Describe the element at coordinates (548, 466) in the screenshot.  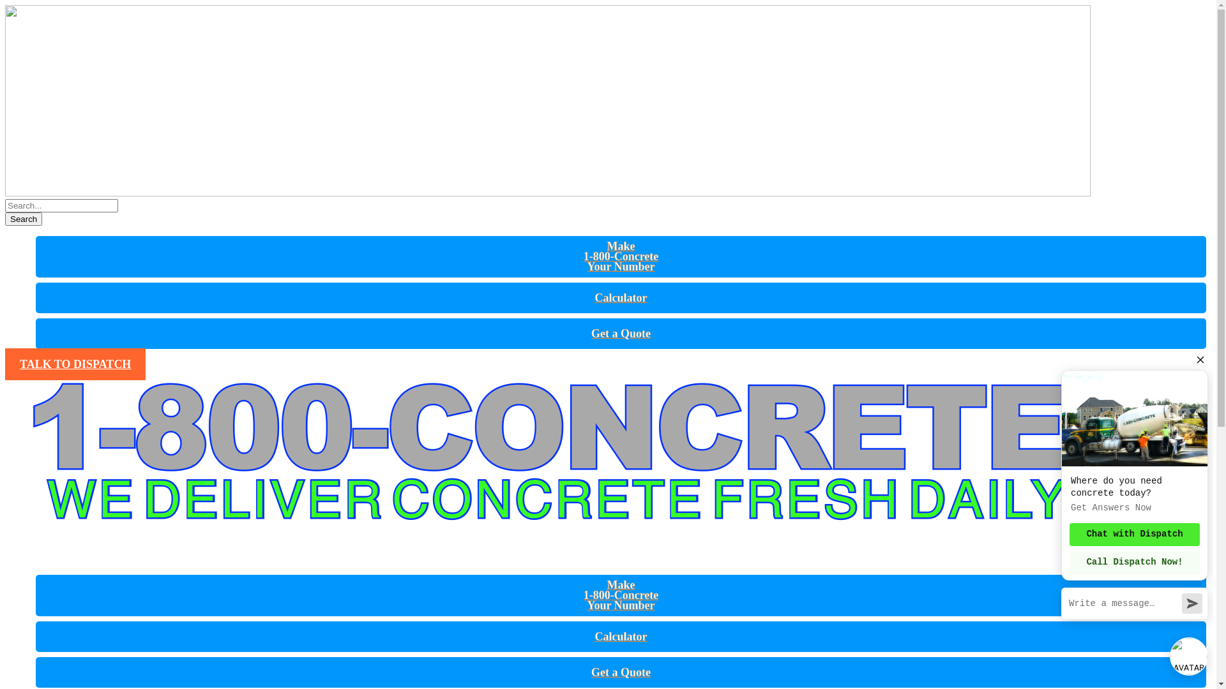
I see `appleconcretelogogreen1` at that location.